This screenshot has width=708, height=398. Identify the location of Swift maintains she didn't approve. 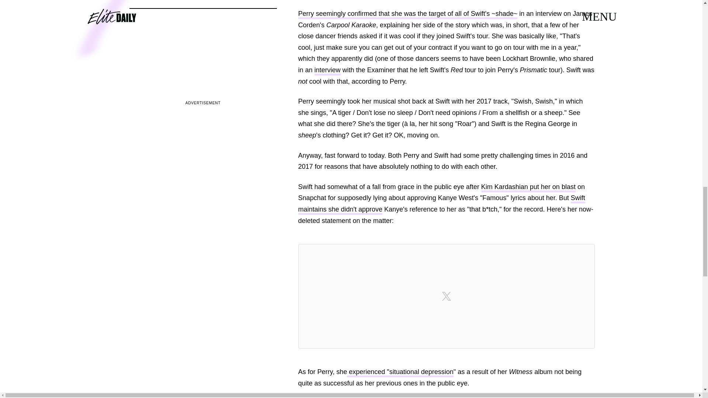
(441, 205).